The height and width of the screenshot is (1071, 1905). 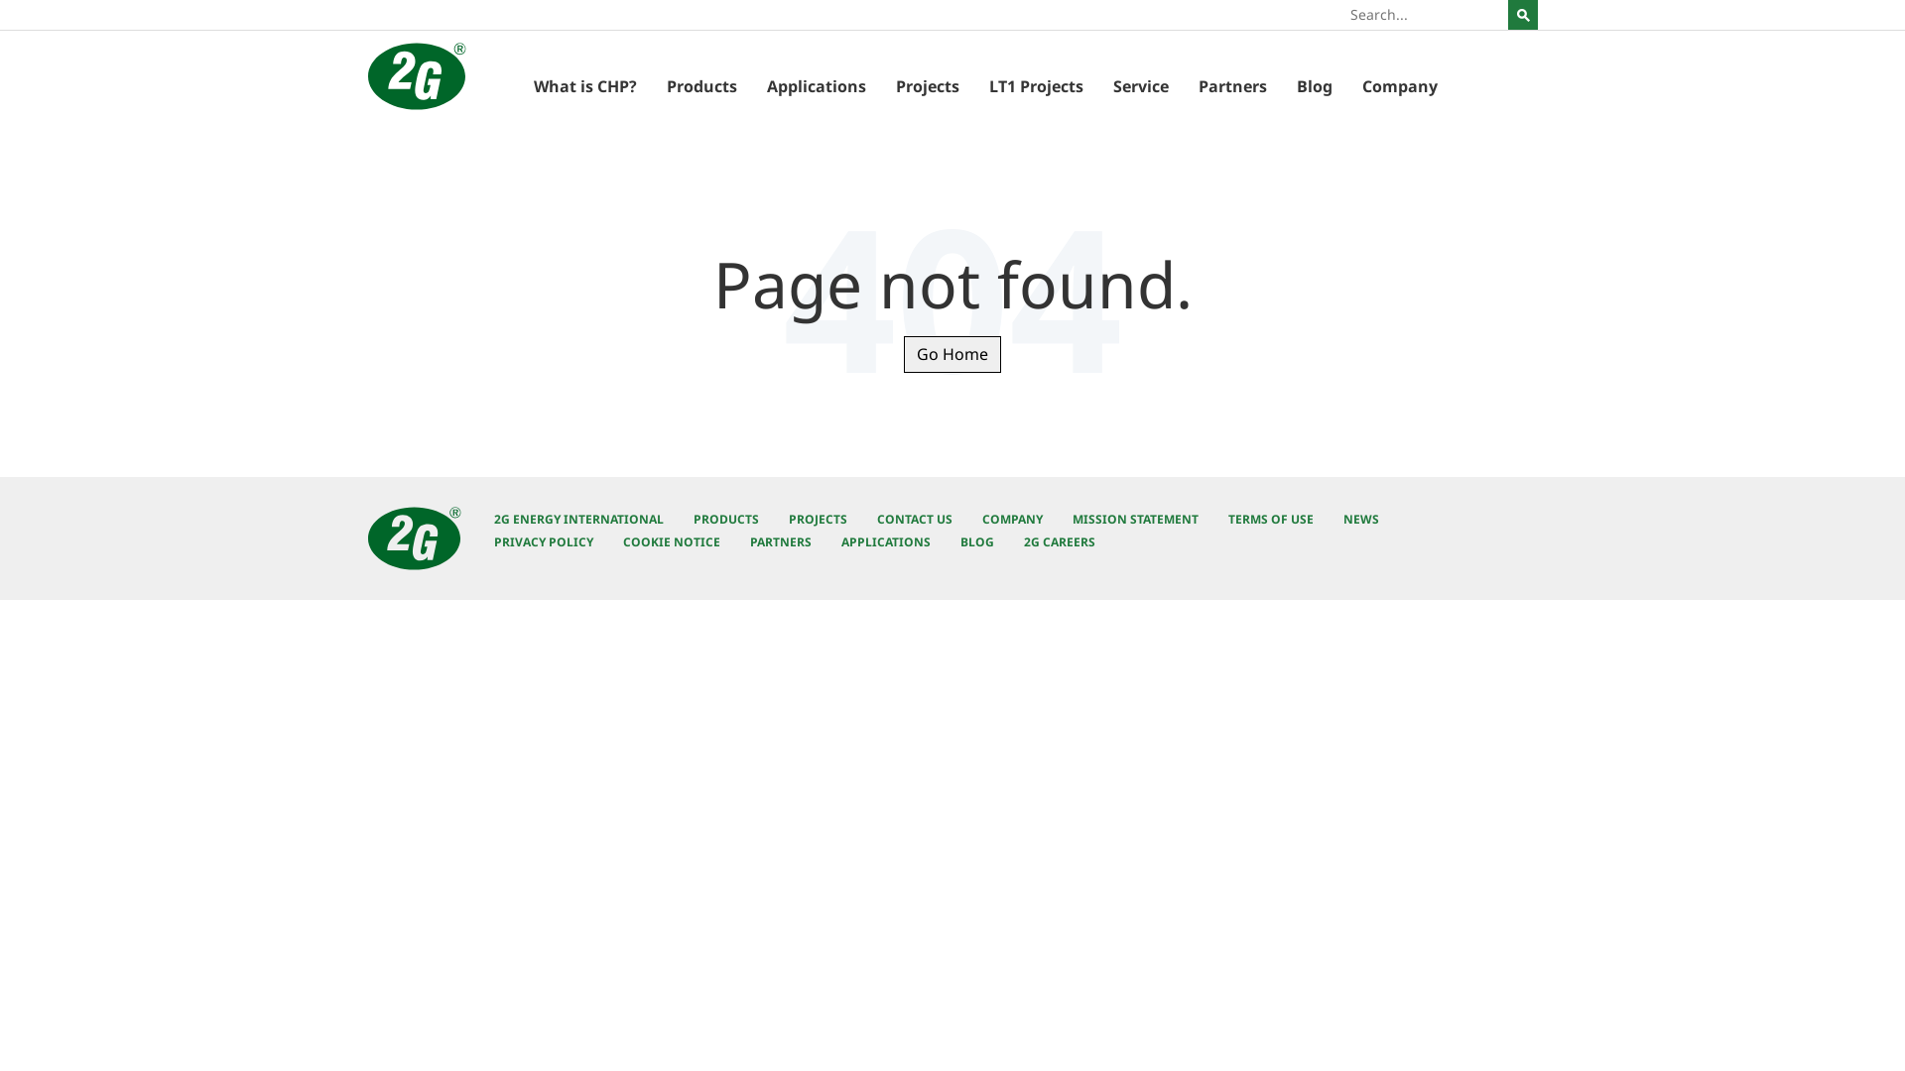 I want to click on 2G Cenergy, so click(x=415, y=538).